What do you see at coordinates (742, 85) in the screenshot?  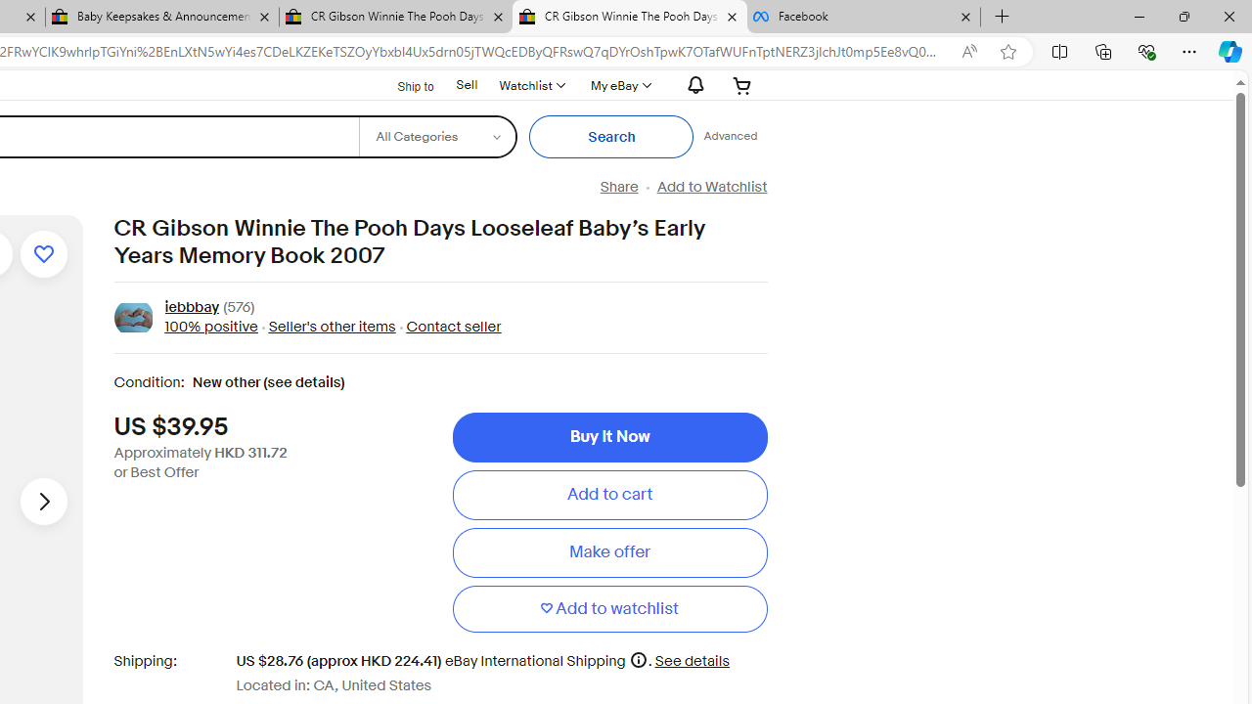 I see `Expand Cart` at bounding box center [742, 85].